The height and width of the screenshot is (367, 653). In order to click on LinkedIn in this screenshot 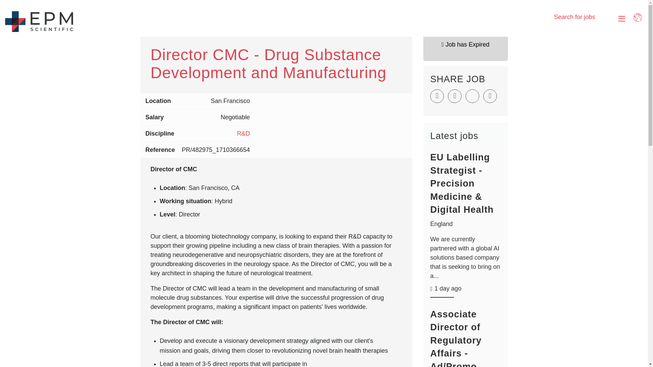, I will do `click(563, 321)`.